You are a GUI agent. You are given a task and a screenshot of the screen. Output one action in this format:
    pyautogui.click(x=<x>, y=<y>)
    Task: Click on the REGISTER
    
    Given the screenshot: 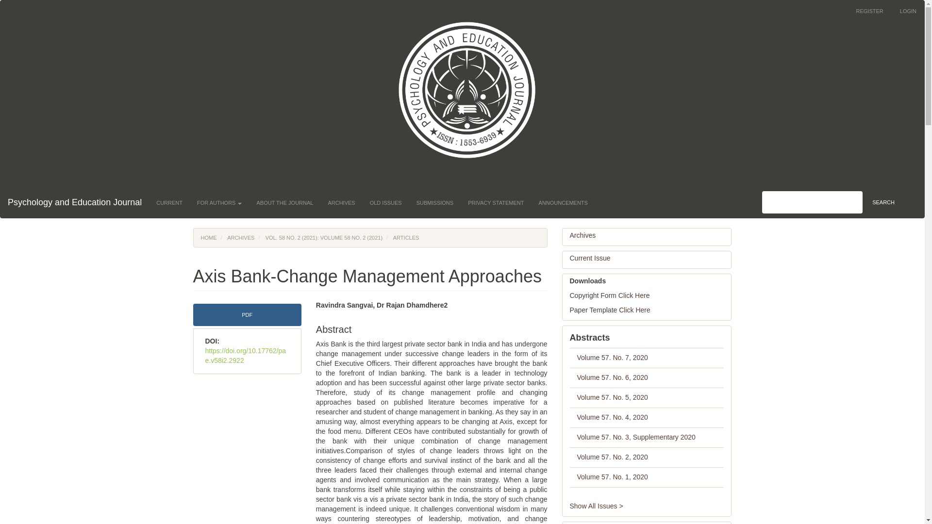 What is the action you would take?
    pyautogui.click(x=869, y=11)
    